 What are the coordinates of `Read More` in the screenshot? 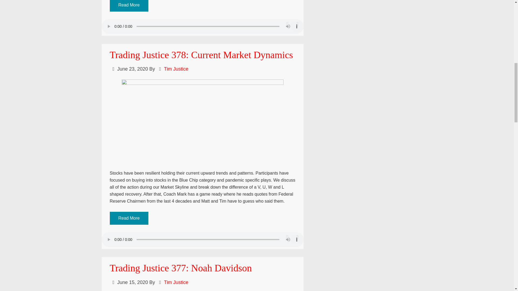 It's located at (129, 218).